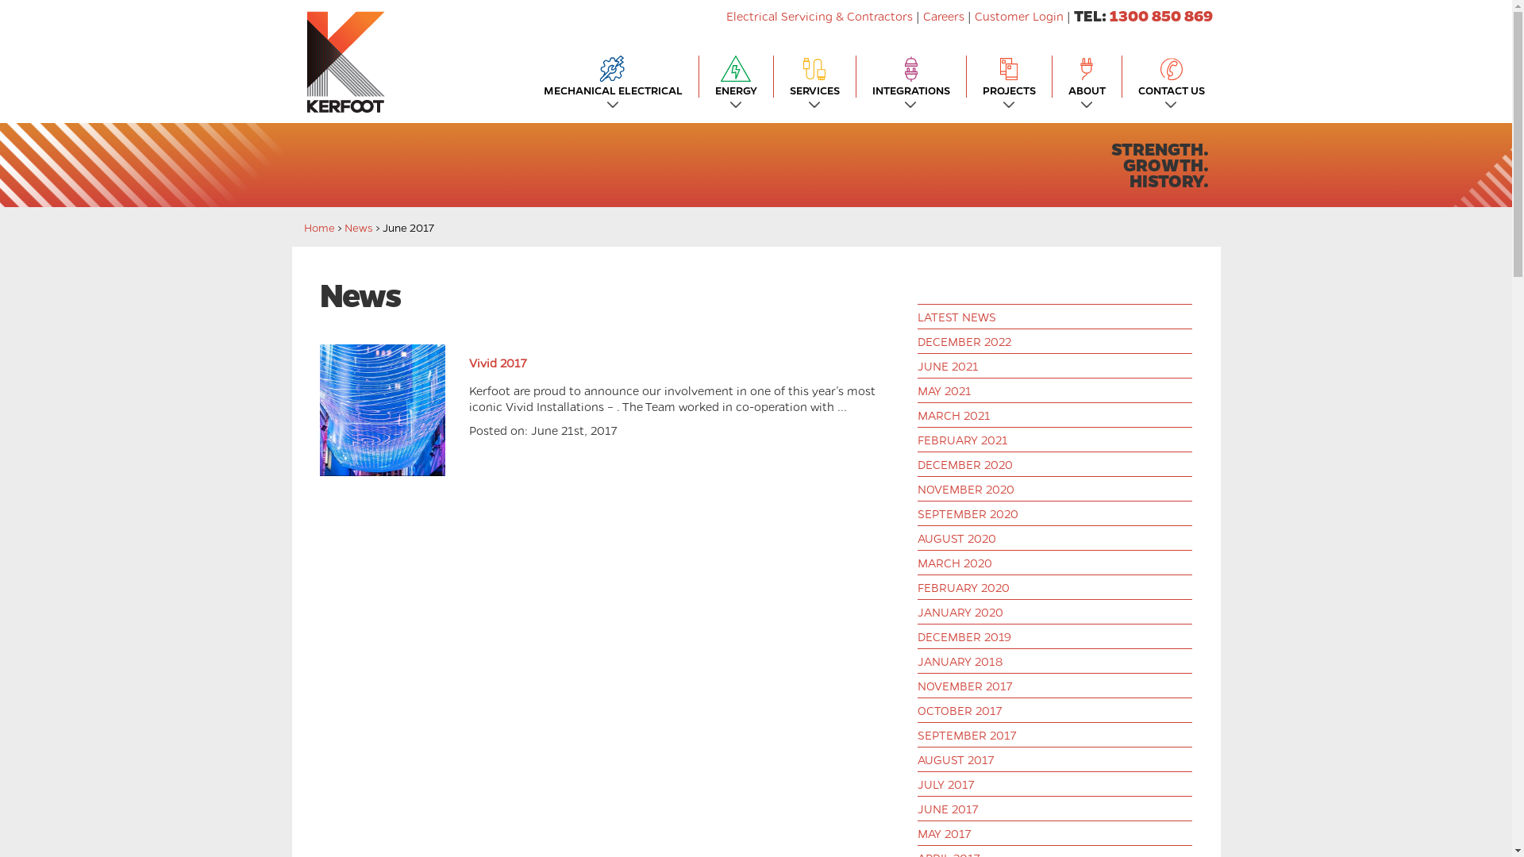 Image resolution: width=1524 pixels, height=857 pixels. I want to click on Kerfoot, so click(344, 62).